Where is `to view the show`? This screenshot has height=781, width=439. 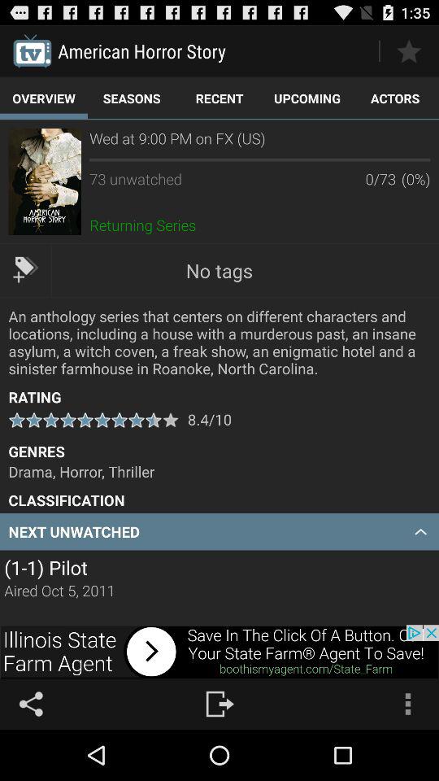 to view the show is located at coordinates (44, 181).